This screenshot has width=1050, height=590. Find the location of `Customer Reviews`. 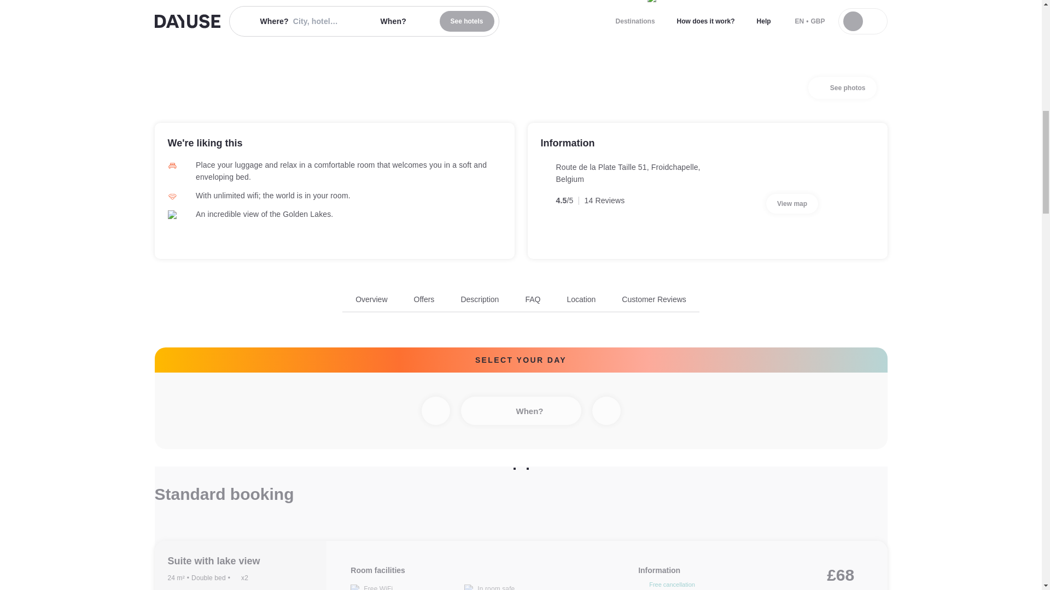

Customer Reviews is located at coordinates (792, 203).